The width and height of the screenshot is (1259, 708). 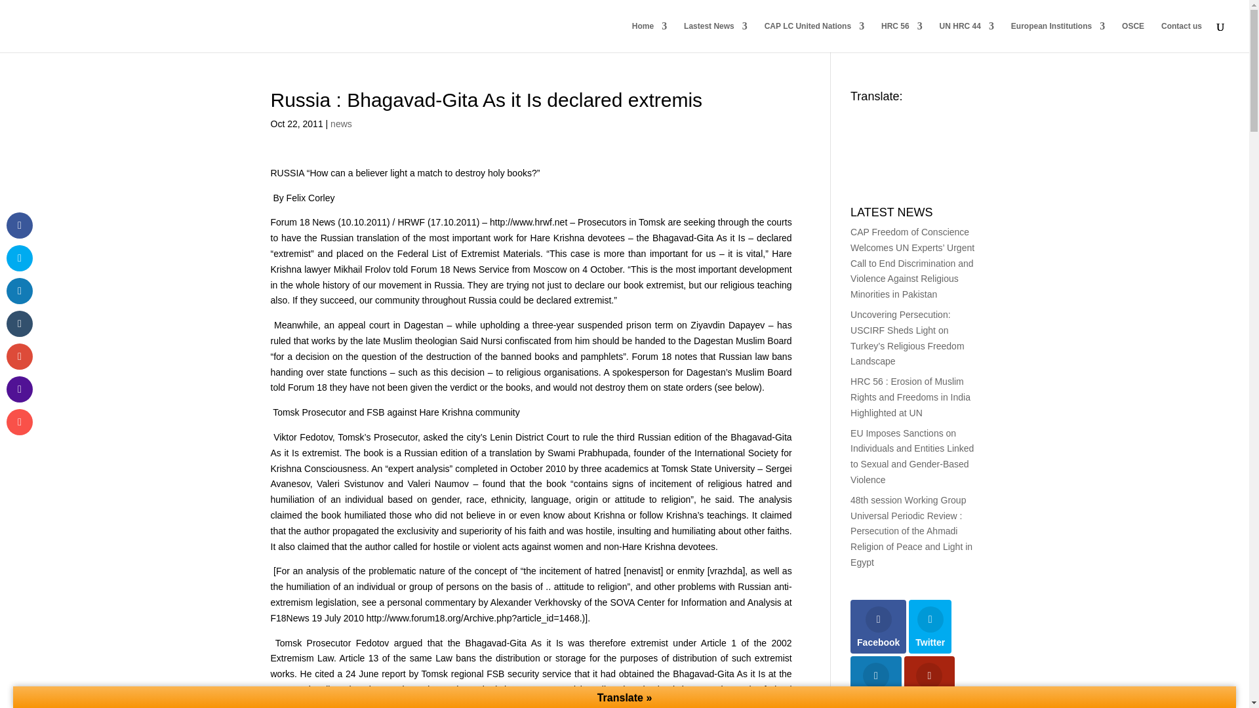 I want to click on Croatian, so click(x=922, y=114).